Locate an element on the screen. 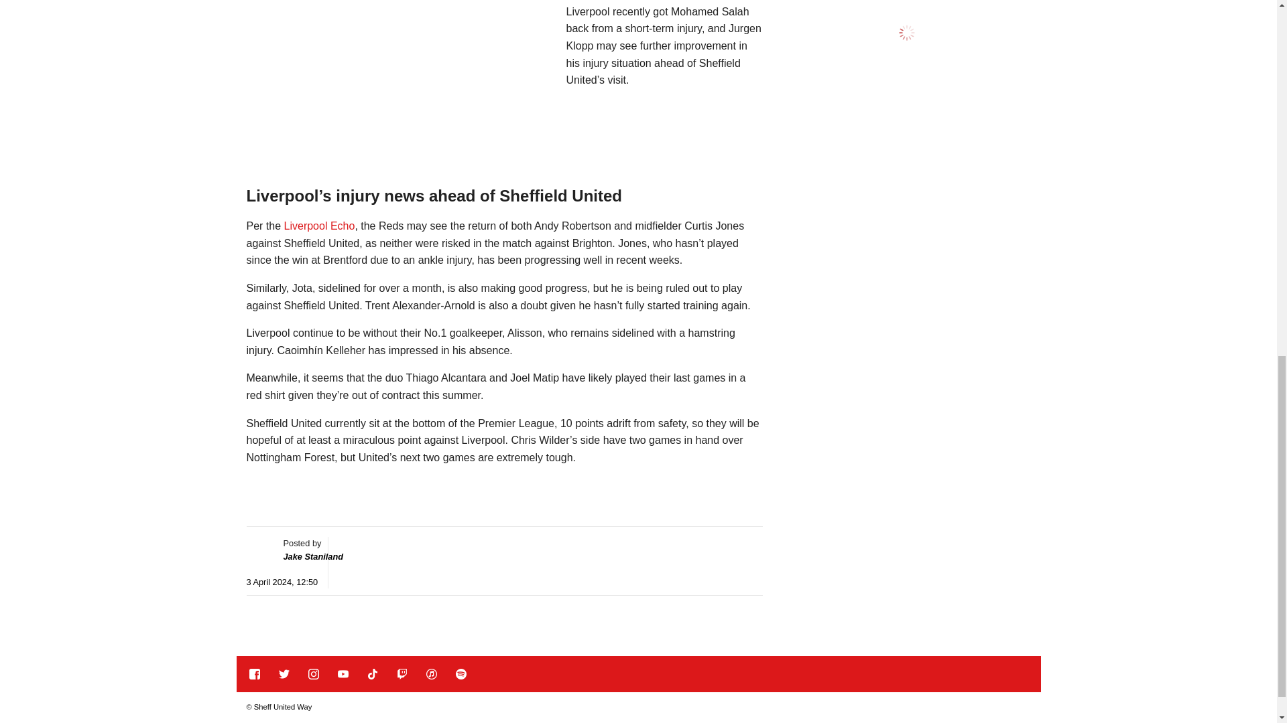  Liverpool Echo is located at coordinates (319, 226).